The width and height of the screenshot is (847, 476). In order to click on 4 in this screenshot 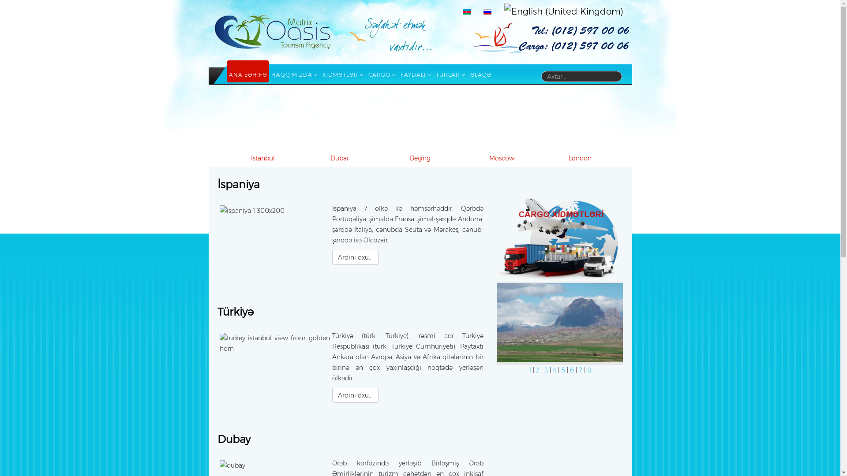, I will do `click(555, 370)`.